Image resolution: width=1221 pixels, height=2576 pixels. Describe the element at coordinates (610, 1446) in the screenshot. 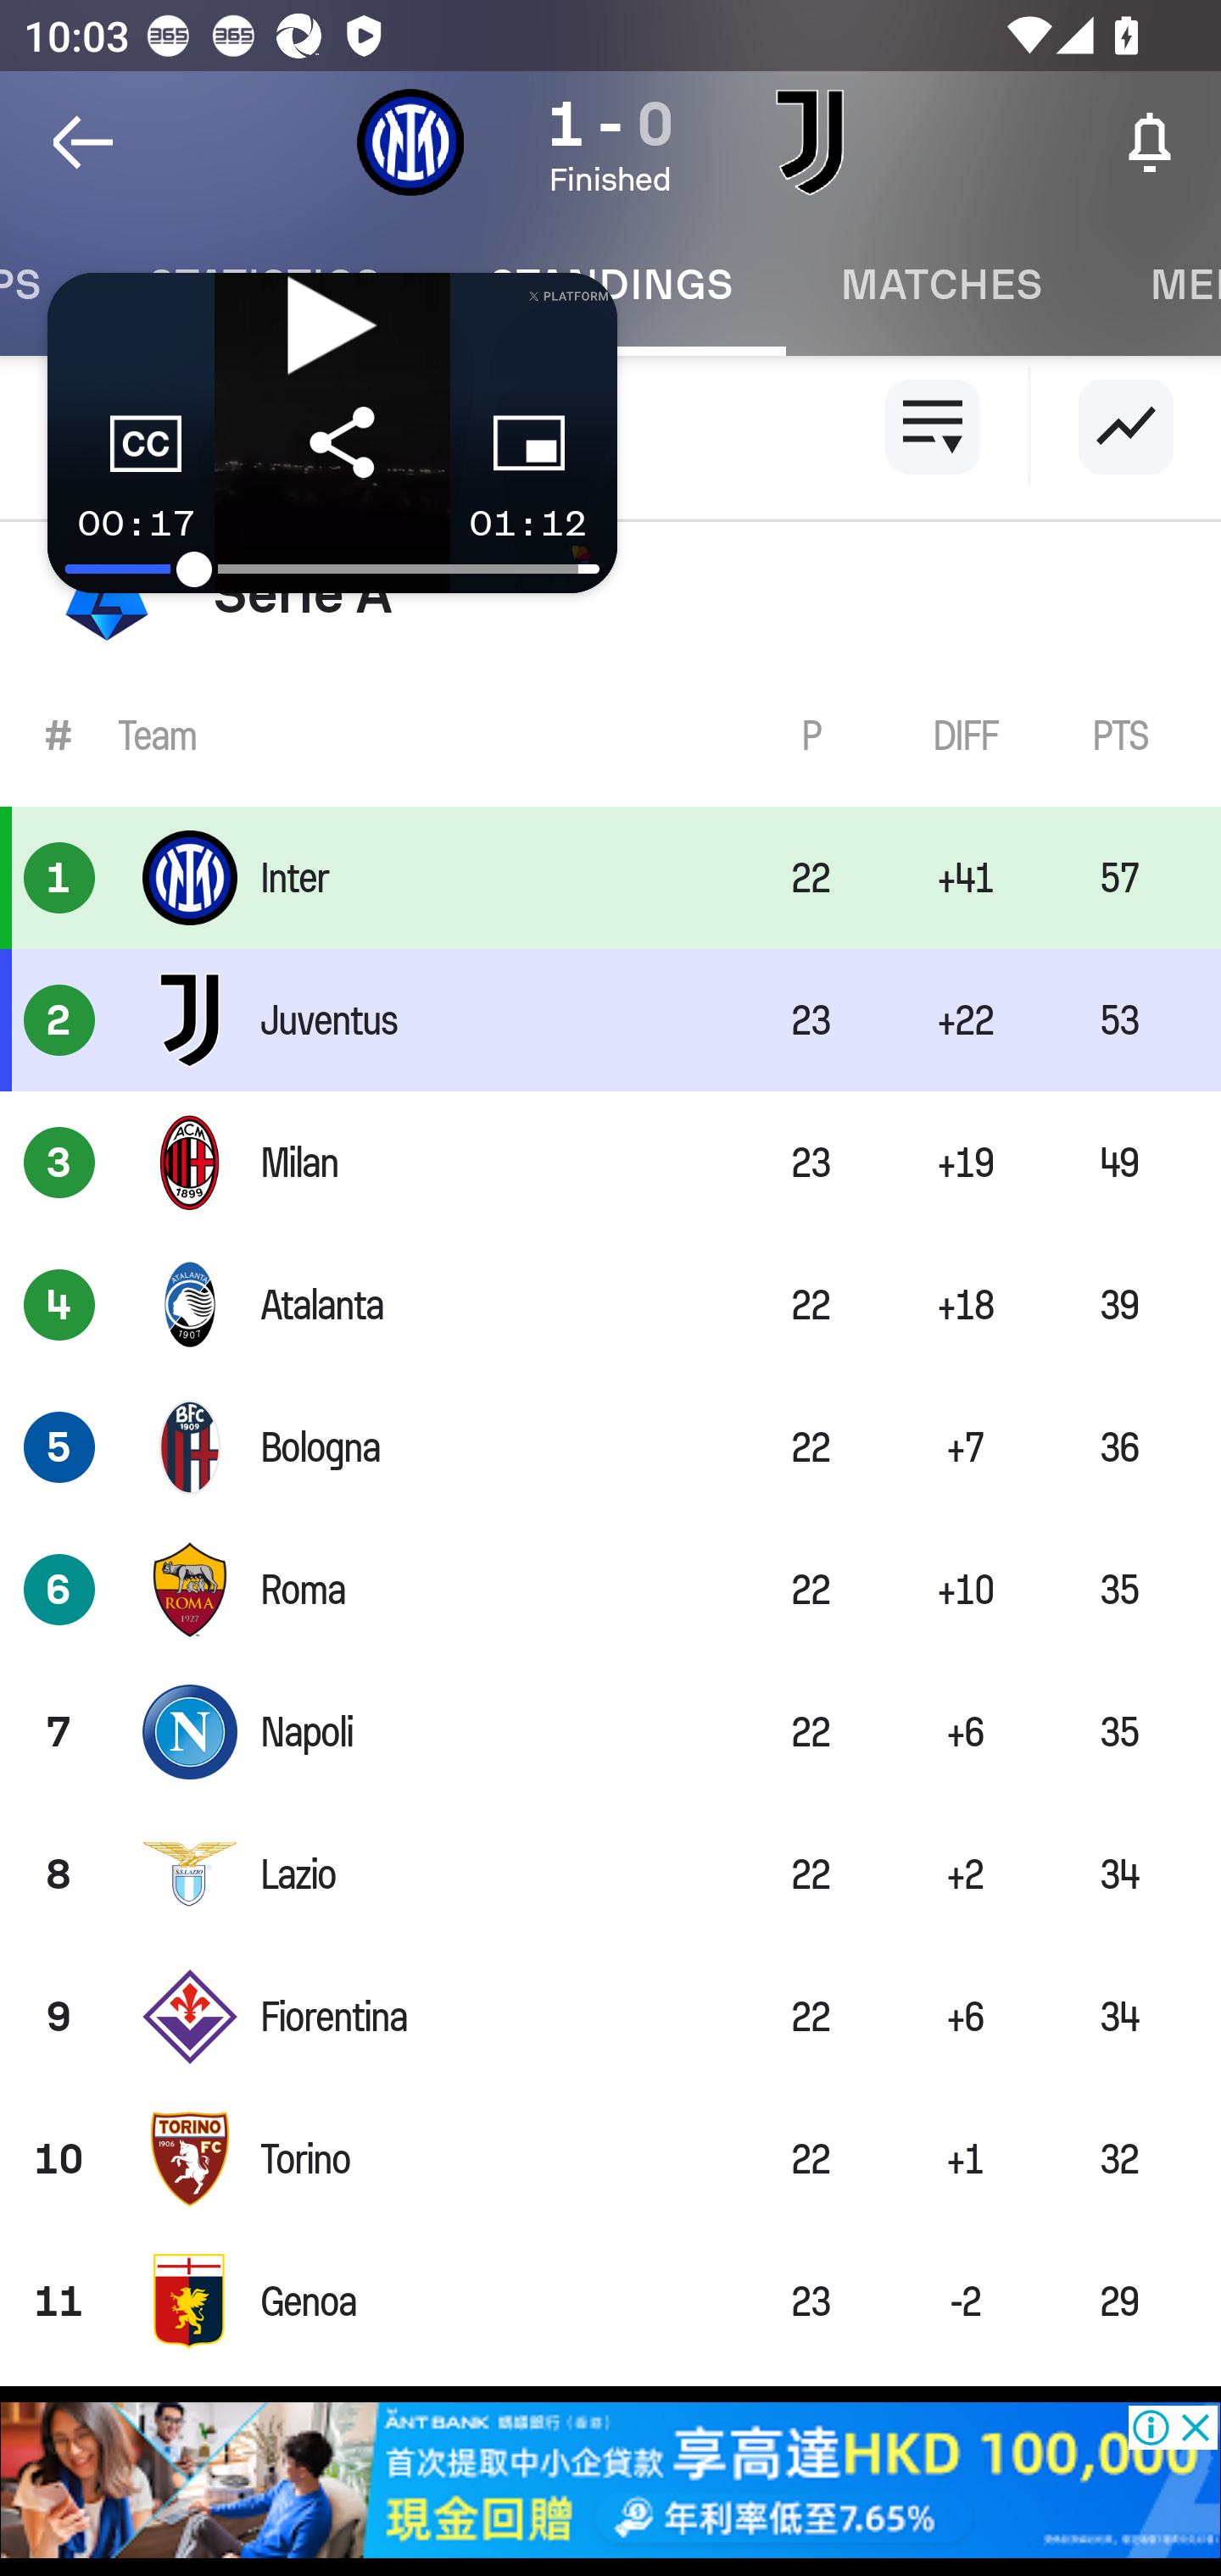

I see `5 Bologna 22 +7 36` at that location.